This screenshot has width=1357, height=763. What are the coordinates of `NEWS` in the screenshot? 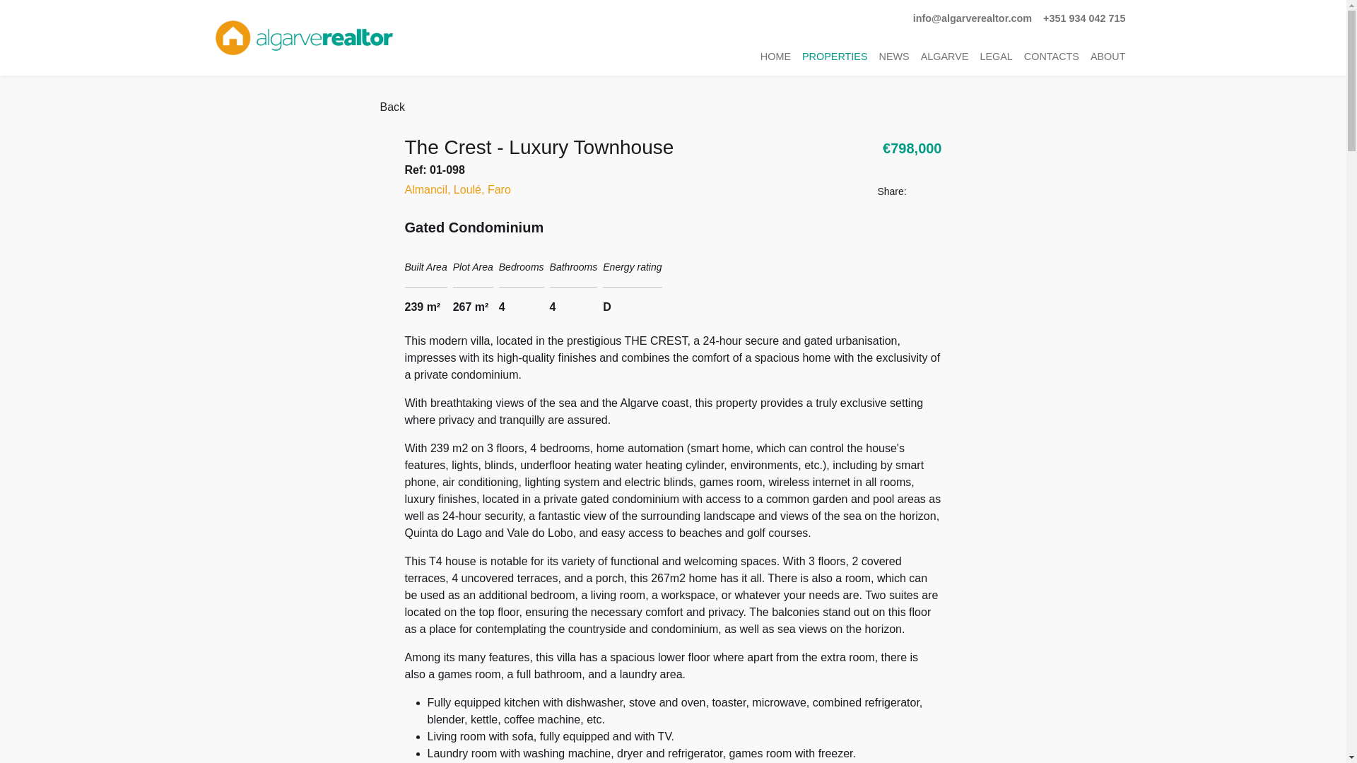 It's located at (894, 57).